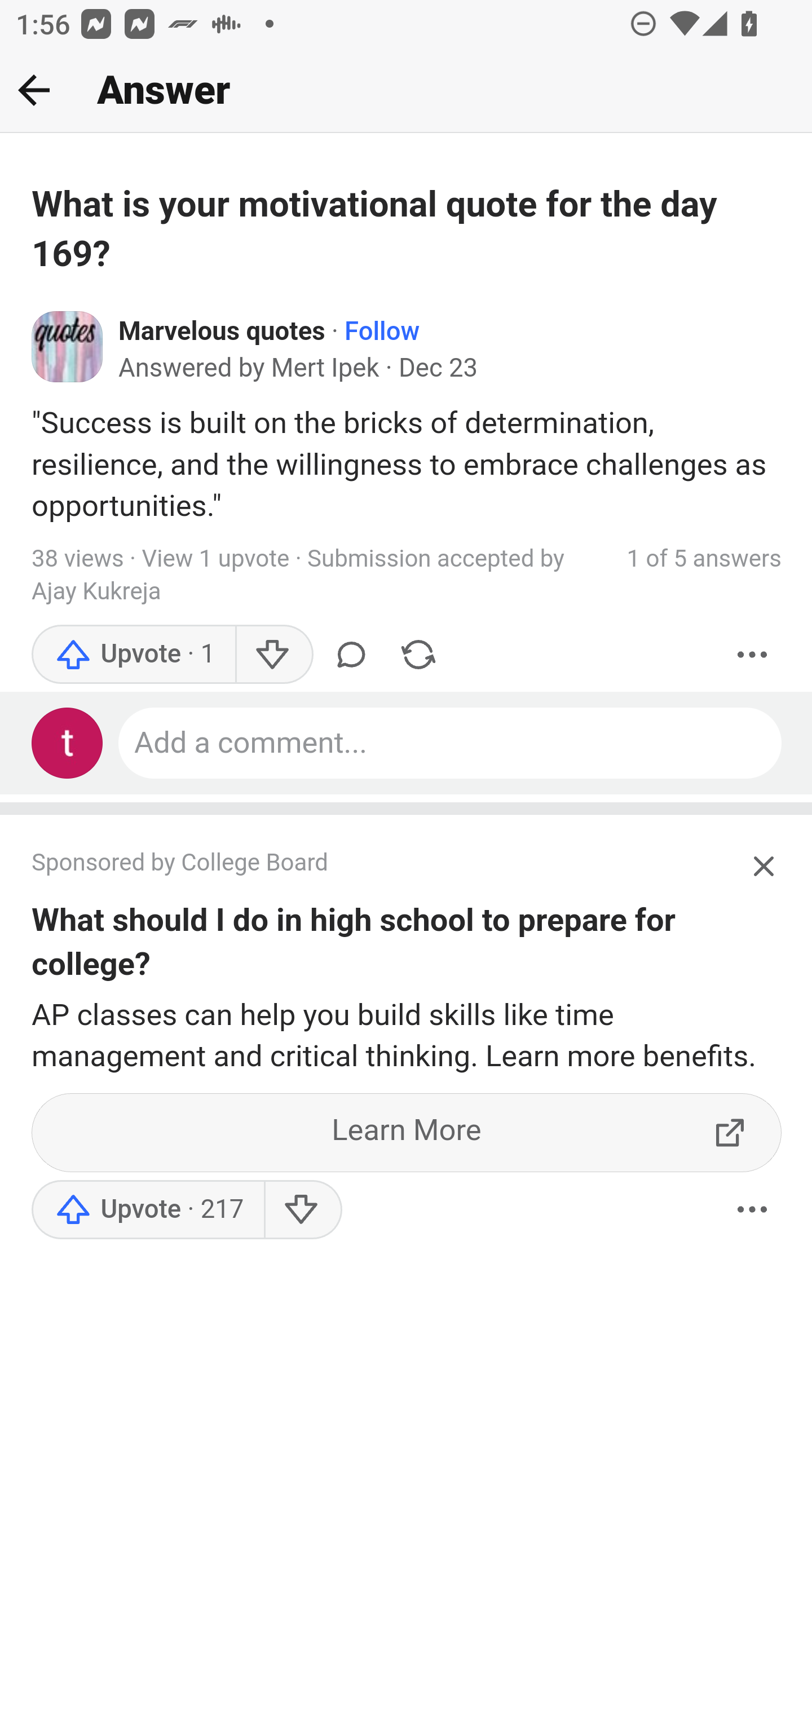  Describe the element at coordinates (765, 866) in the screenshot. I see `Hide` at that location.